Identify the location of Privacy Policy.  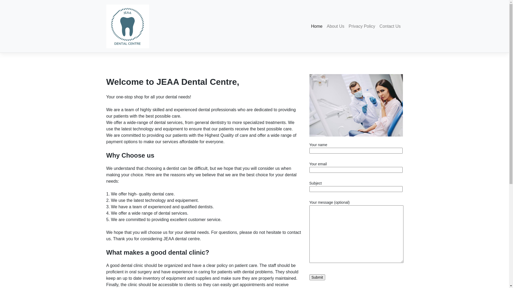
(362, 26).